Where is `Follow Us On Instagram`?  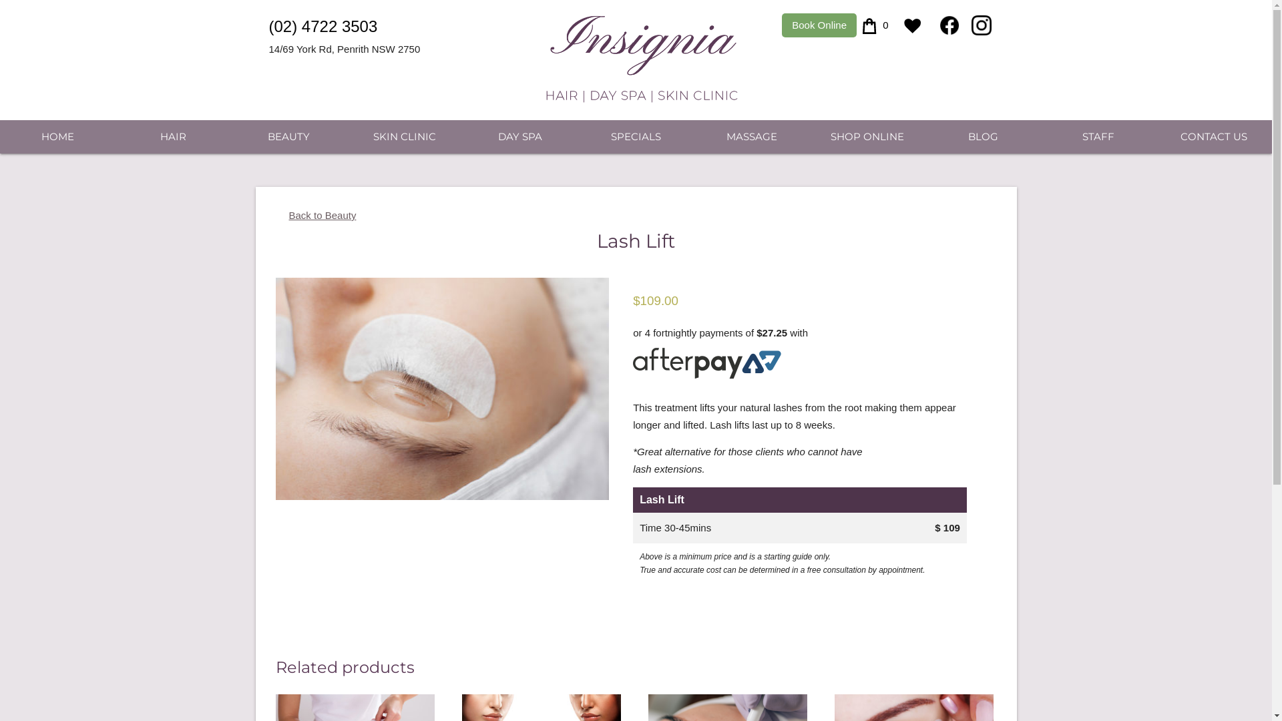
Follow Us On Instagram is located at coordinates (981, 25).